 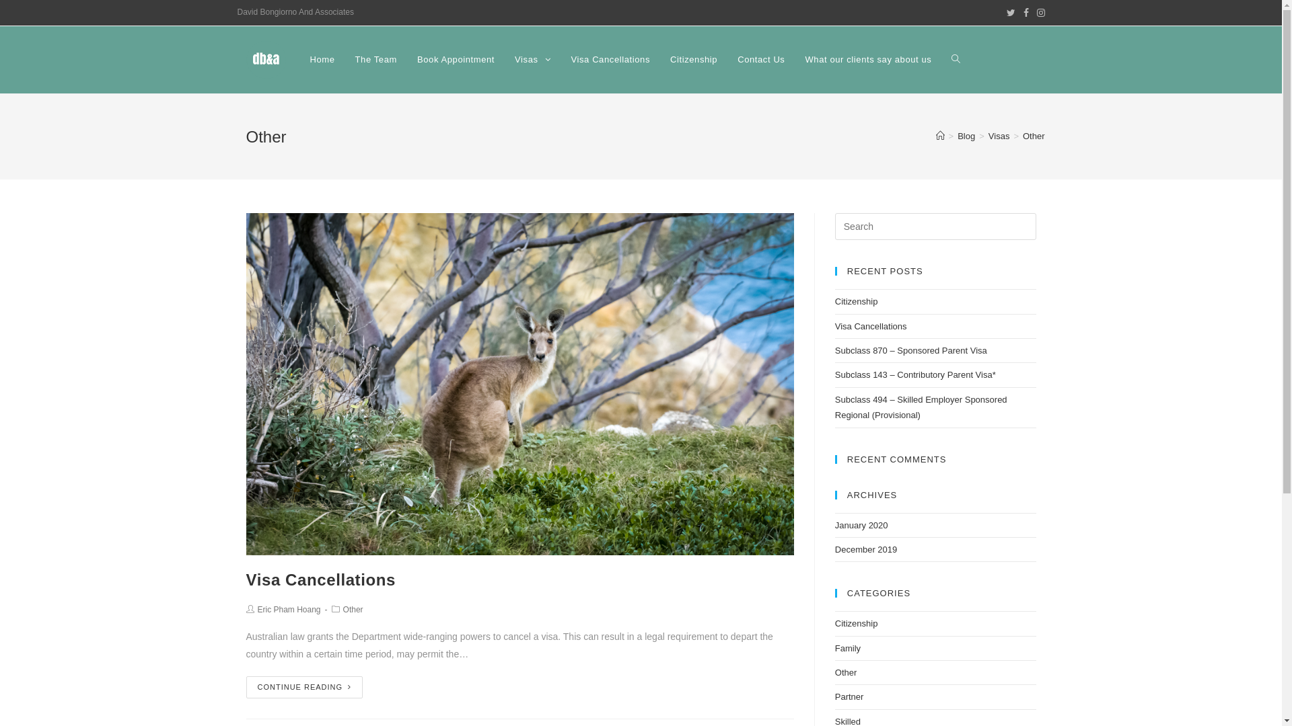 What do you see at coordinates (1034, 136) in the screenshot?
I see `Other` at bounding box center [1034, 136].